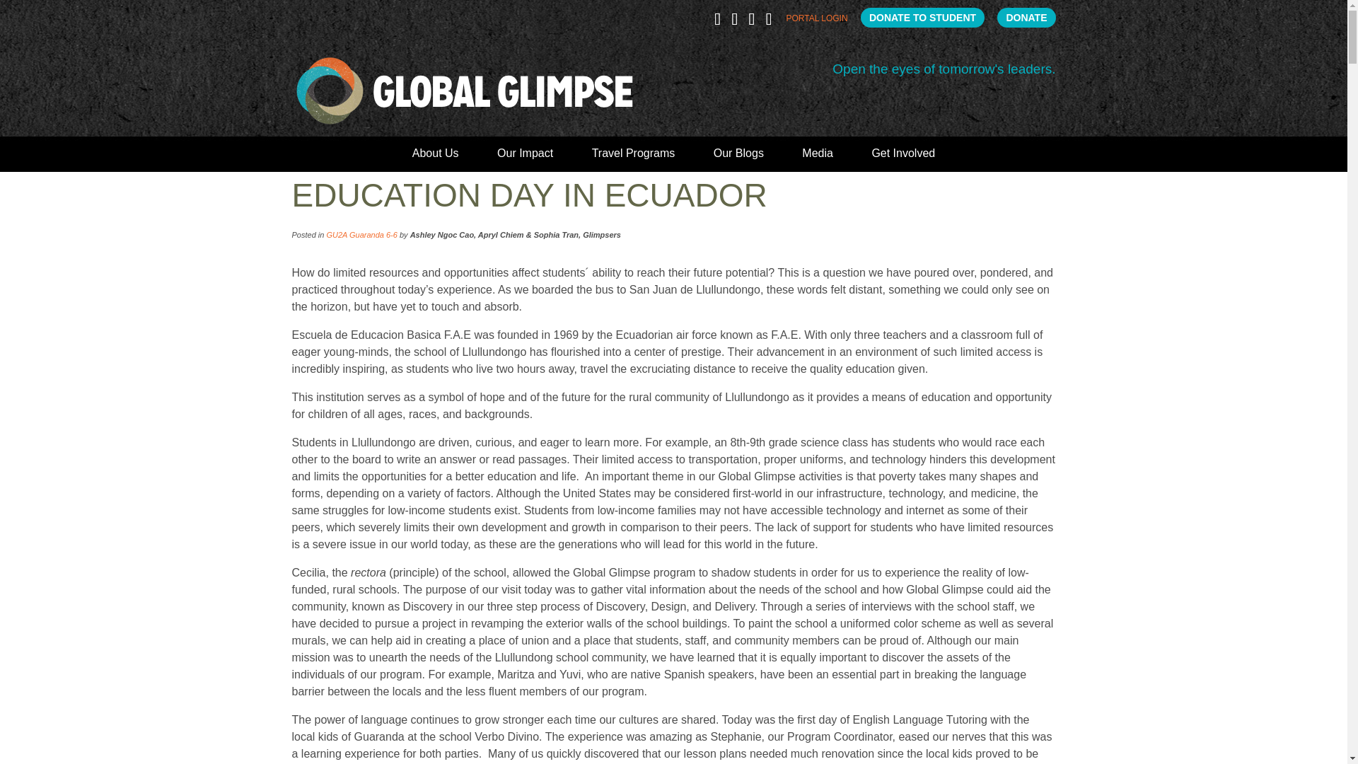 Image resolution: width=1358 pixels, height=764 pixels. What do you see at coordinates (436, 158) in the screenshot?
I see `About Us` at bounding box center [436, 158].